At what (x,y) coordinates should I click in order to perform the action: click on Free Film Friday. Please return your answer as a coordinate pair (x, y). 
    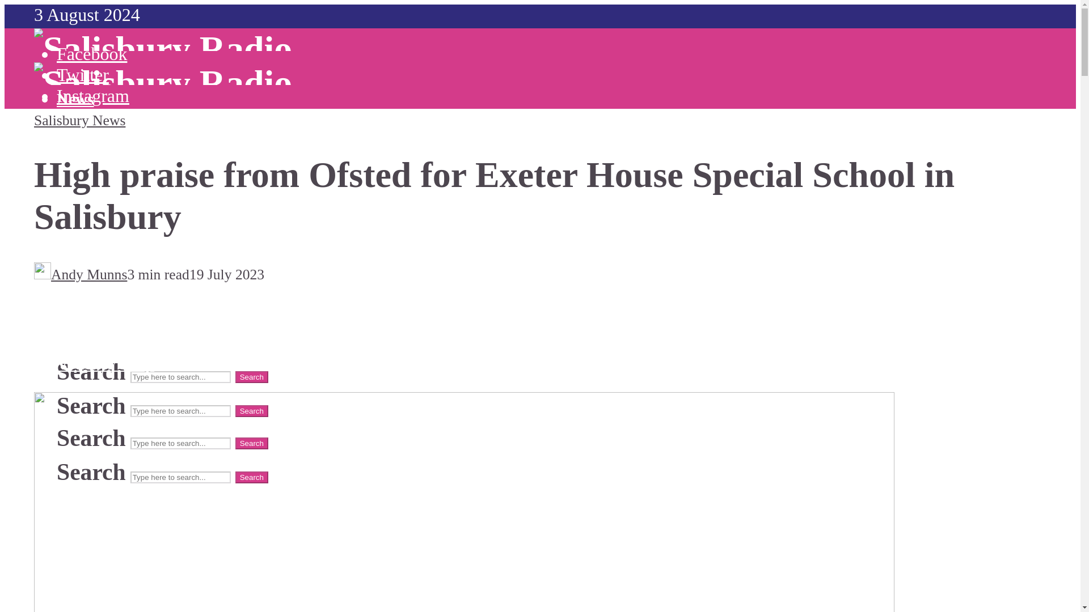
    Looking at the image, I should click on (116, 342).